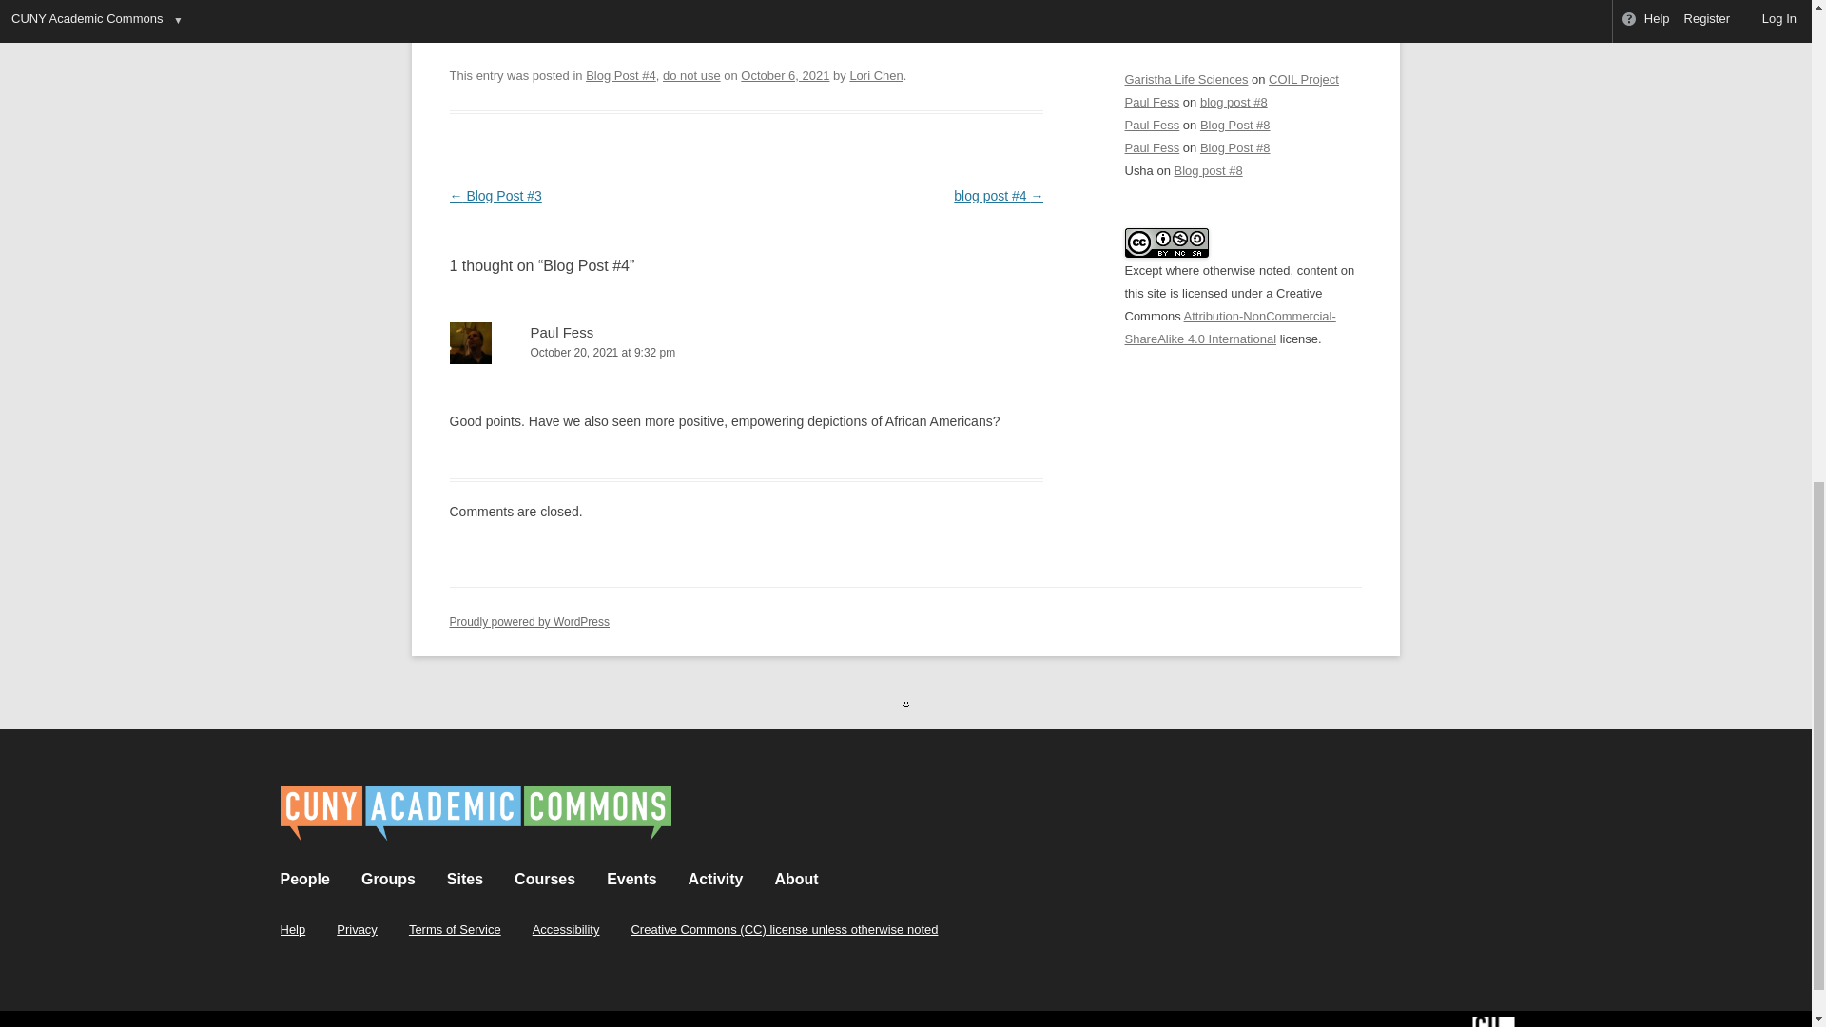 This screenshot has height=1027, width=1826. What do you see at coordinates (785, 76) in the screenshot?
I see `October 6, 2021` at bounding box center [785, 76].